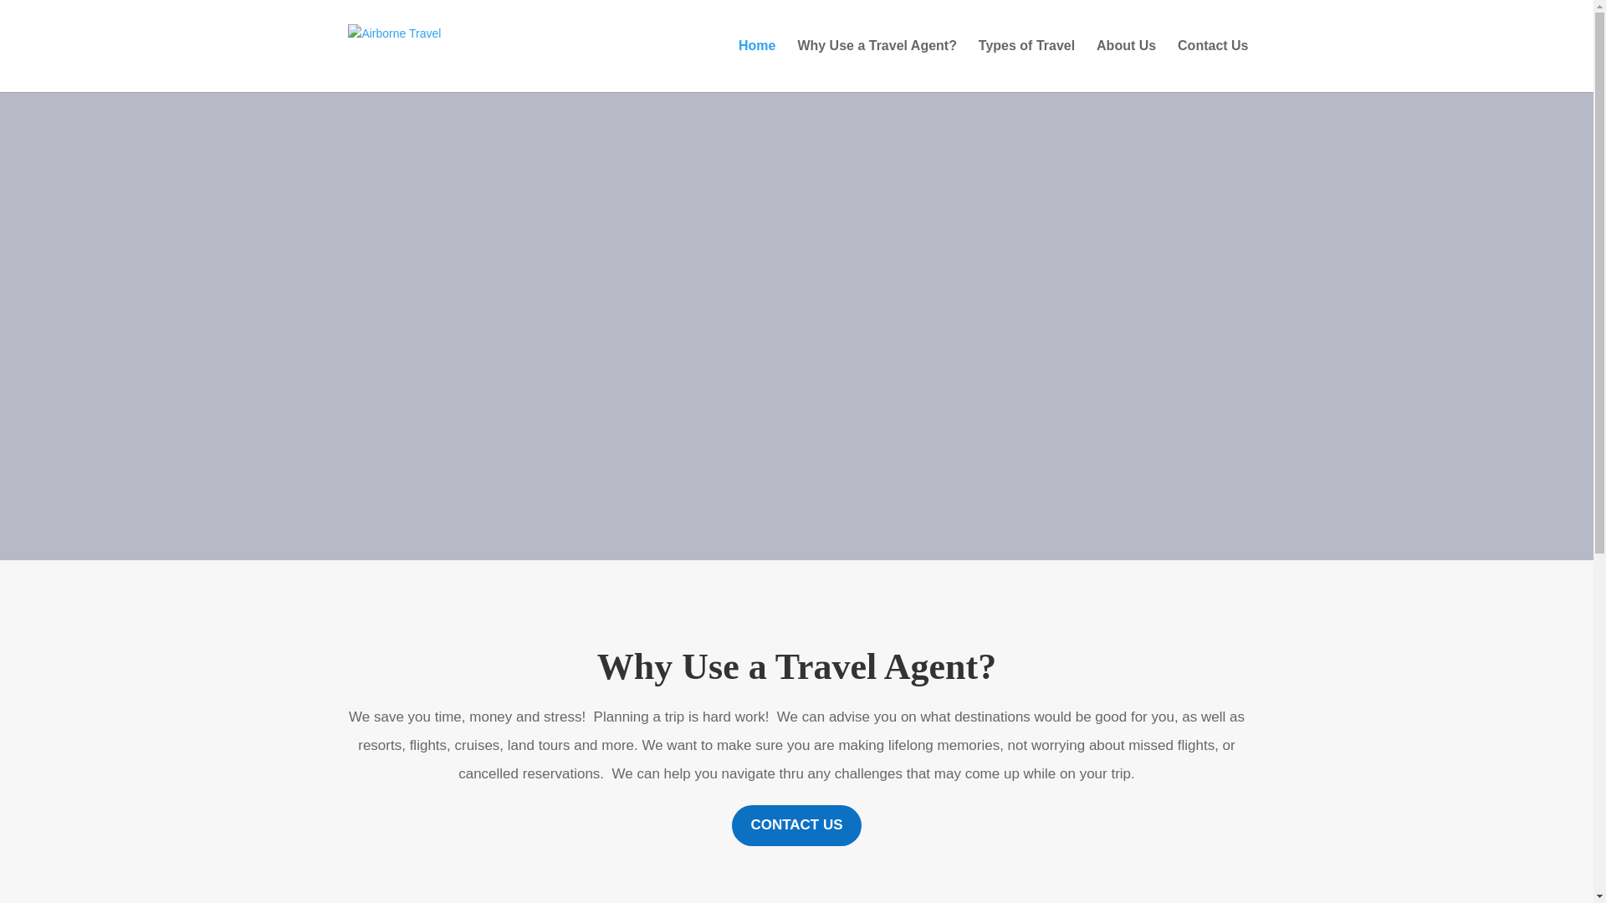 Image resolution: width=1606 pixels, height=903 pixels. What do you see at coordinates (1025, 65) in the screenshot?
I see `Types of Travel` at bounding box center [1025, 65].